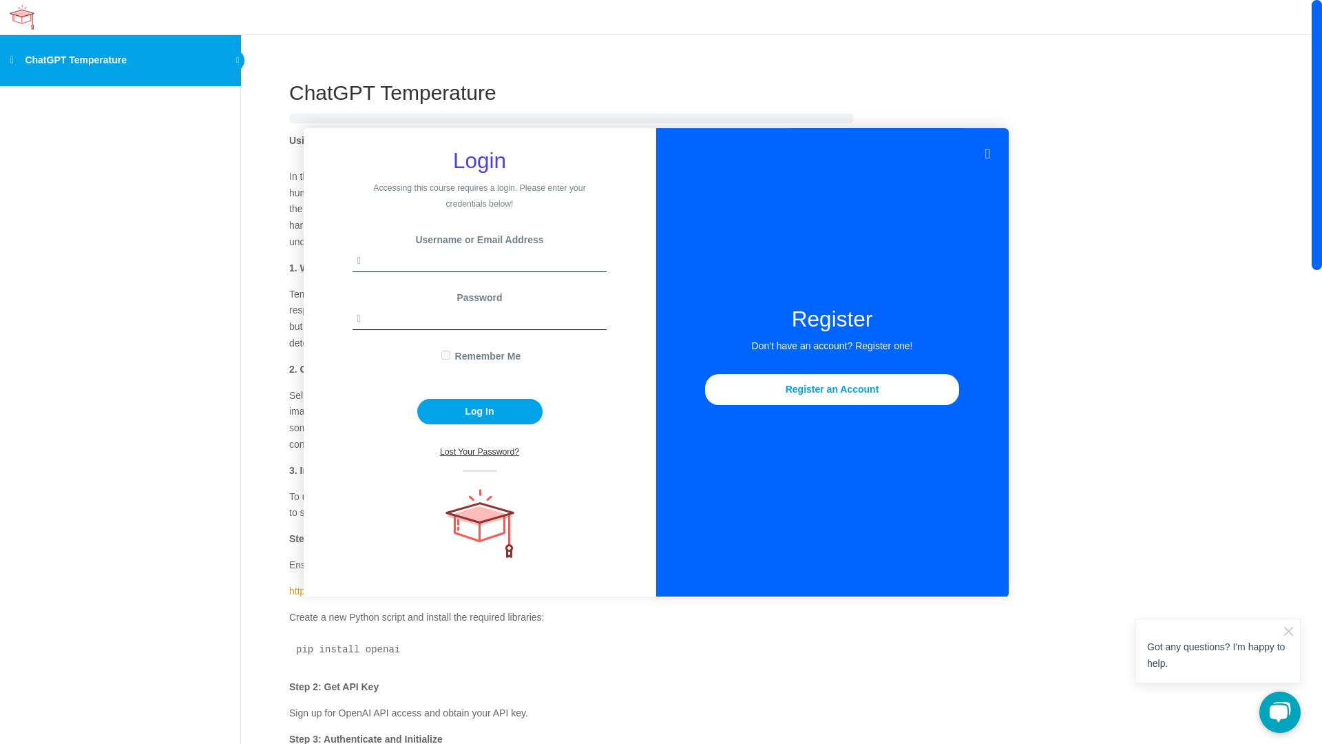 Image resolution: width=1322 pixels, height=744 pixels. Describe the element at coordinates (832, 390) in the screenshot. I see `Register an Account` at that location.